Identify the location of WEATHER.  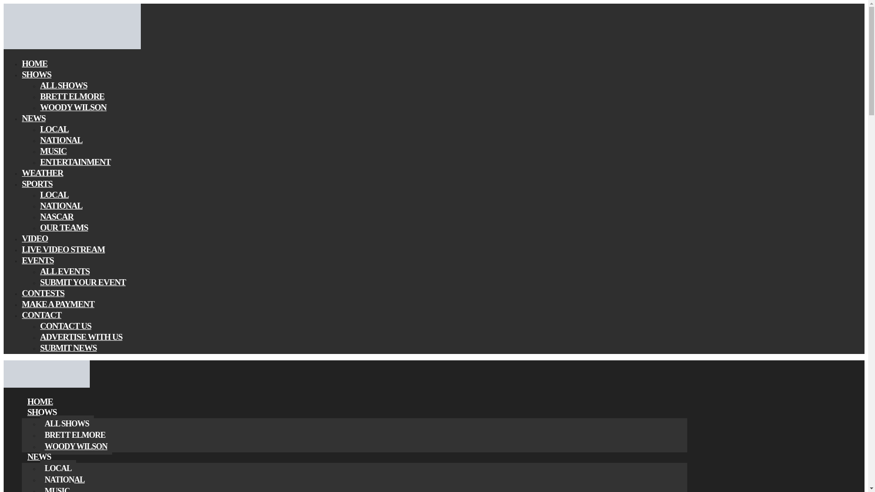
(42, 173).